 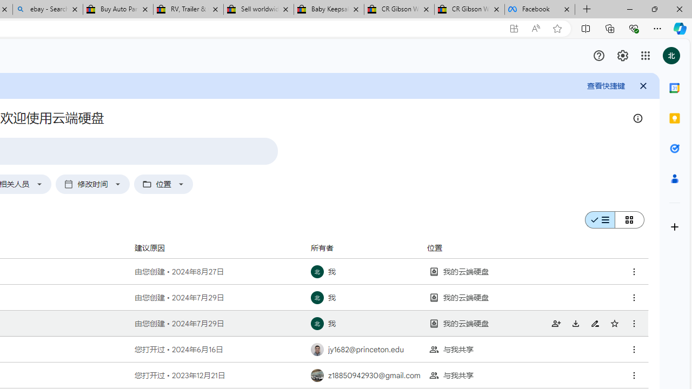 I want to click on Keep, so click(x=675, y=118).